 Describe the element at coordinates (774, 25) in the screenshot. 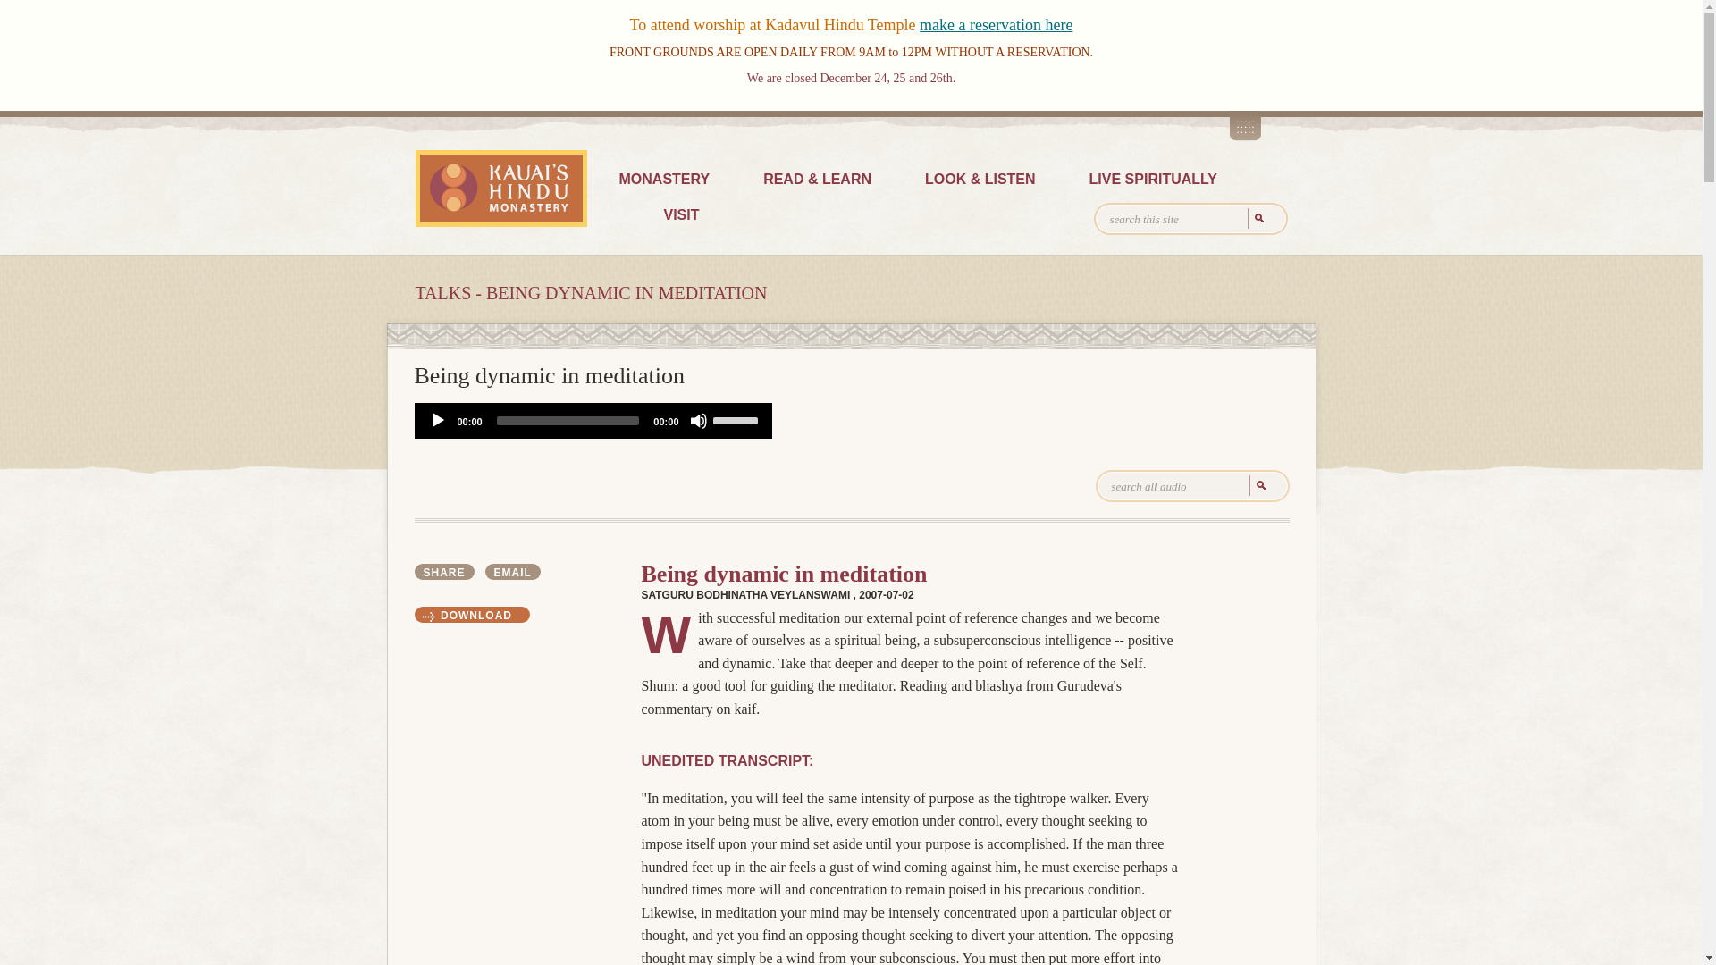

I see `To attend worship at Kadavul Hindu Temple` at that location.